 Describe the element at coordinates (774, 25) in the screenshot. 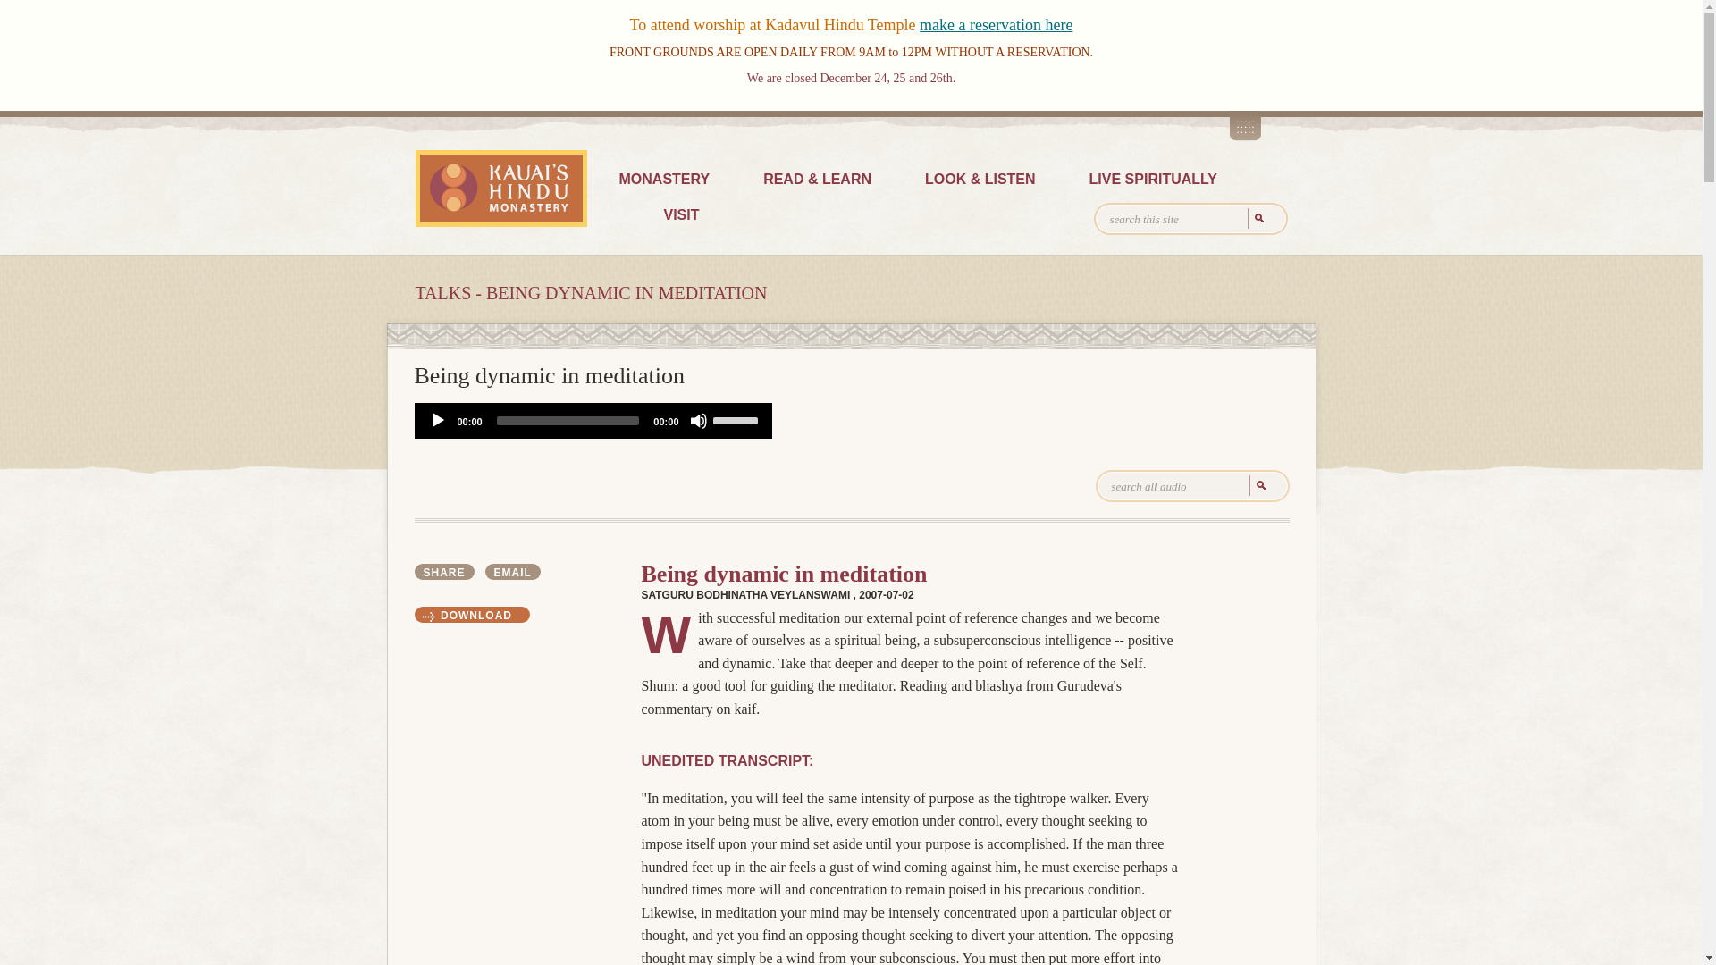

I see `To attend worship at Kadavul Hindu Temple` at that location.